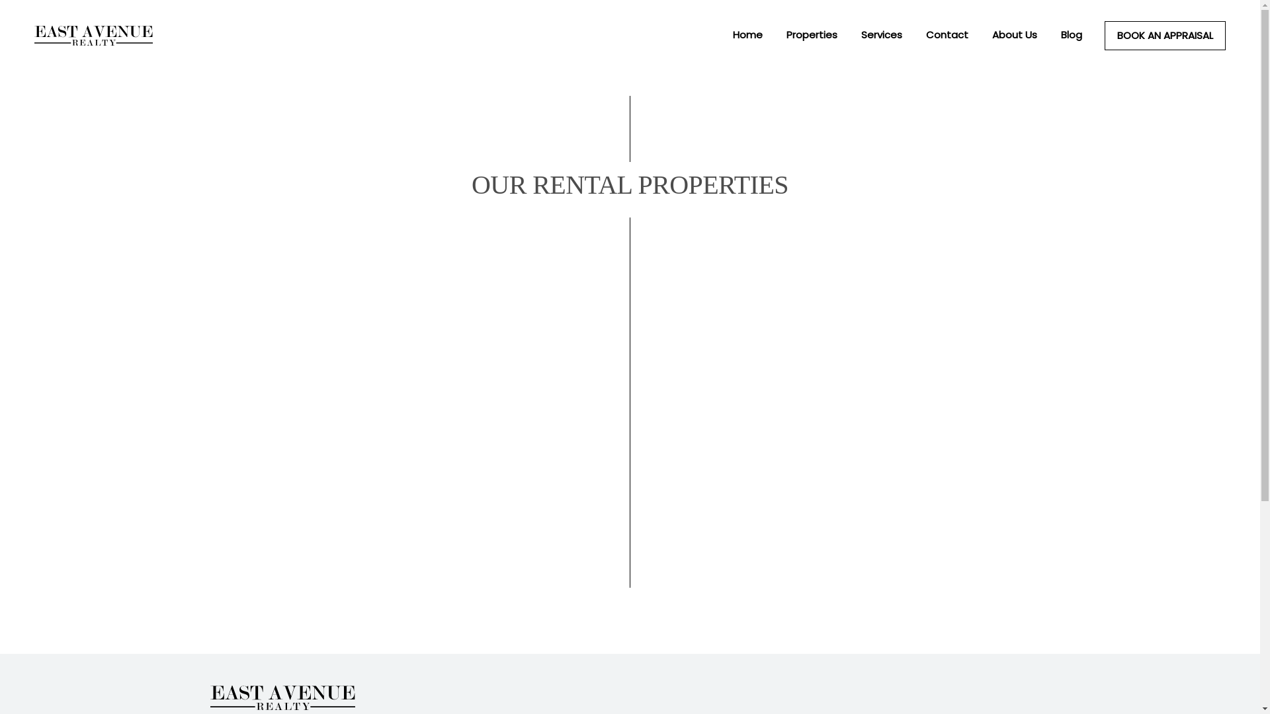 The width and height of the screenshot is (1270, 714). I want to click on BOOK AN APPRAISAL, so click(1165, 36).